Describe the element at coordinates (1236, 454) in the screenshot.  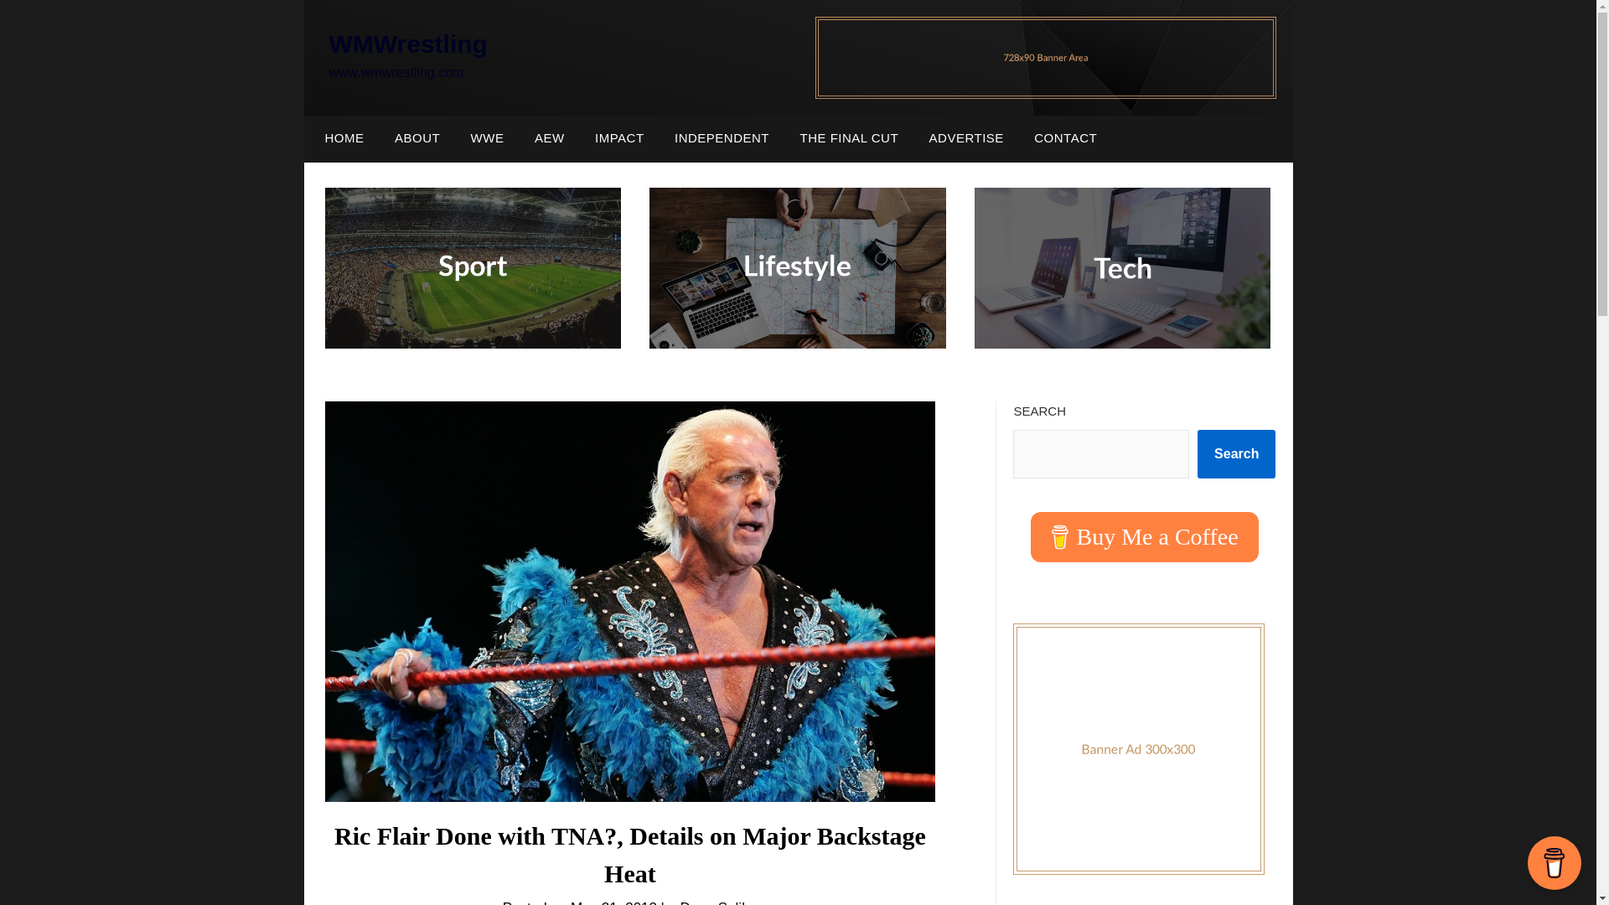
I see `Search` at that location.